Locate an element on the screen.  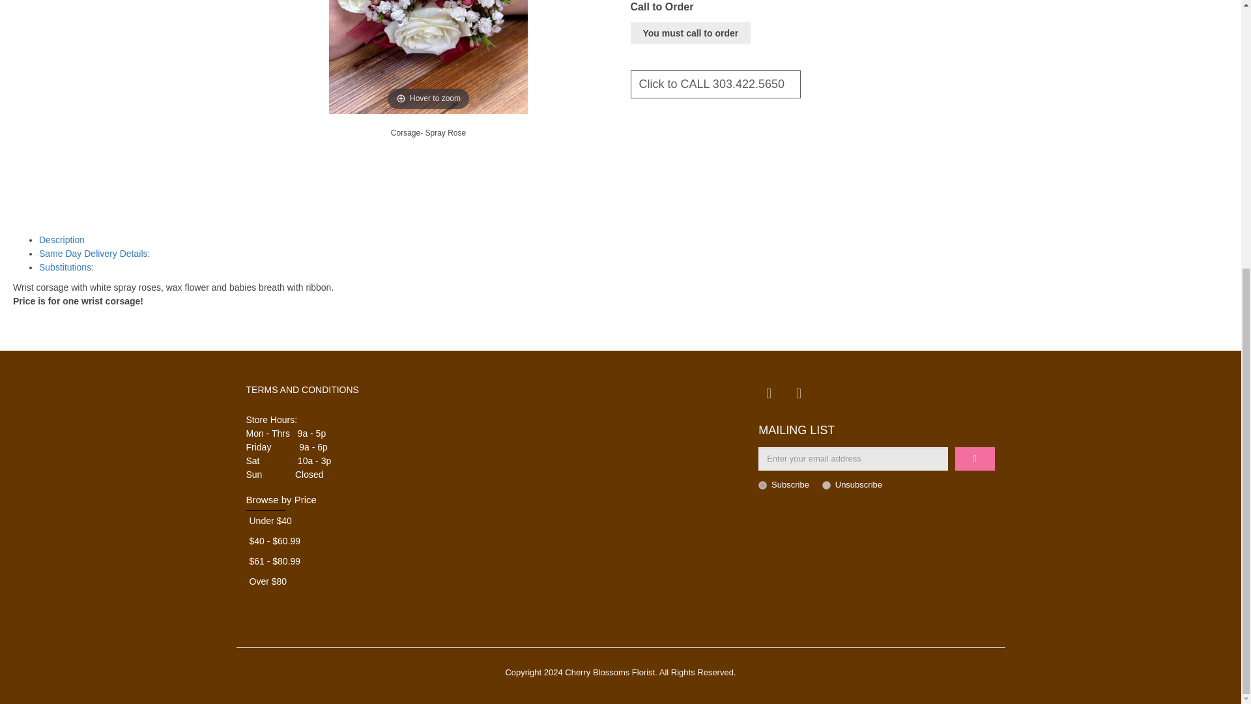
Like Us on Facebook is located at coordinates (769, 393).